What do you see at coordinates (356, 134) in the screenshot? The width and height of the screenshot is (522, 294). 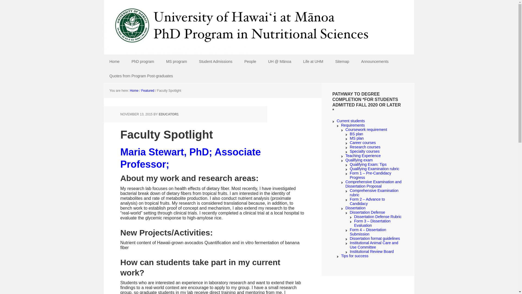 I see `BS plan` at bounding box center [356, 134].